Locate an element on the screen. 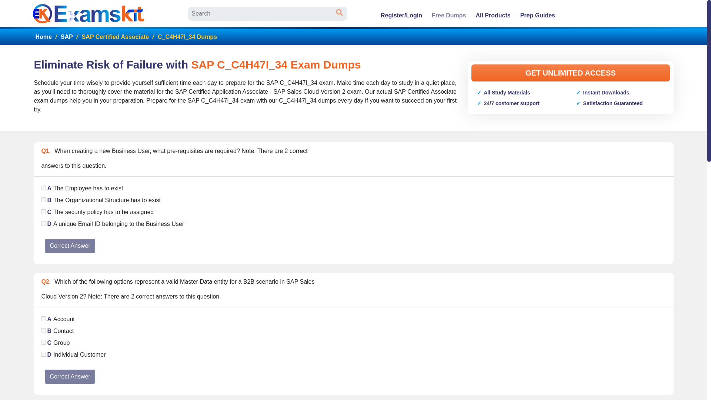 The image size is (711, 400). B is located at coordinates (44, 330).